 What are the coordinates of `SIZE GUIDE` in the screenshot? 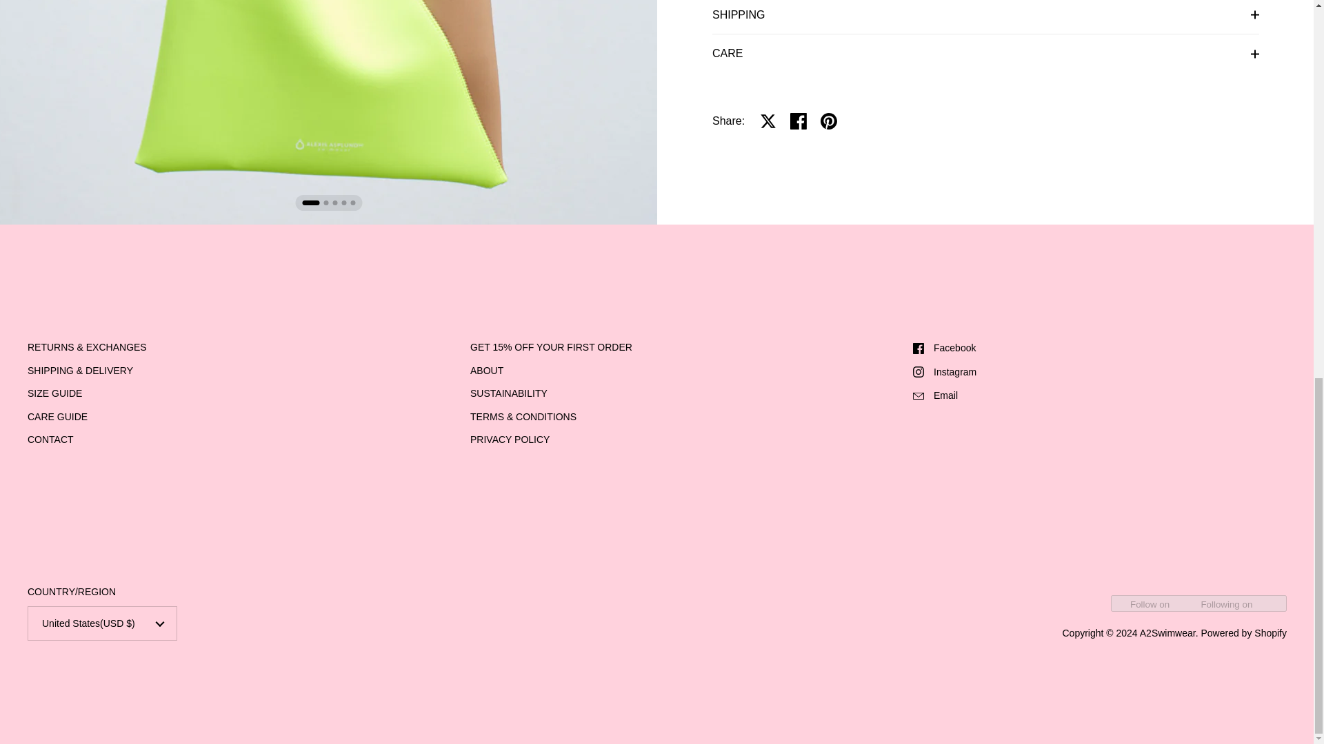 It's located at (55, 394).